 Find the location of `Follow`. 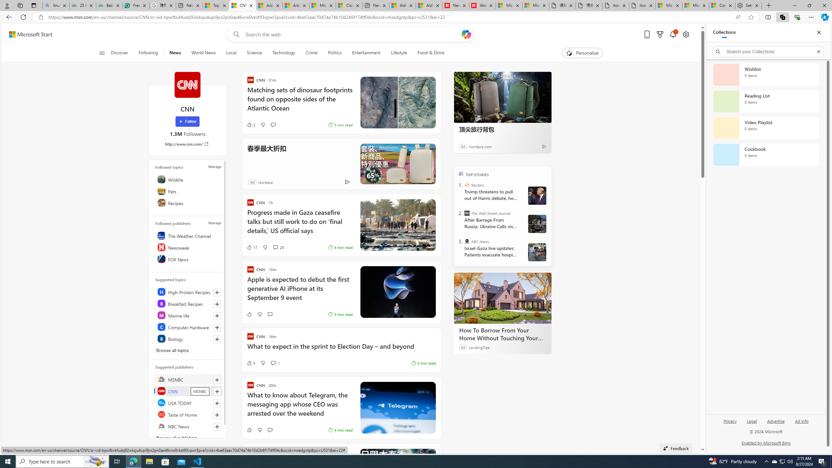

Follow is located at coordinates (188, 122).